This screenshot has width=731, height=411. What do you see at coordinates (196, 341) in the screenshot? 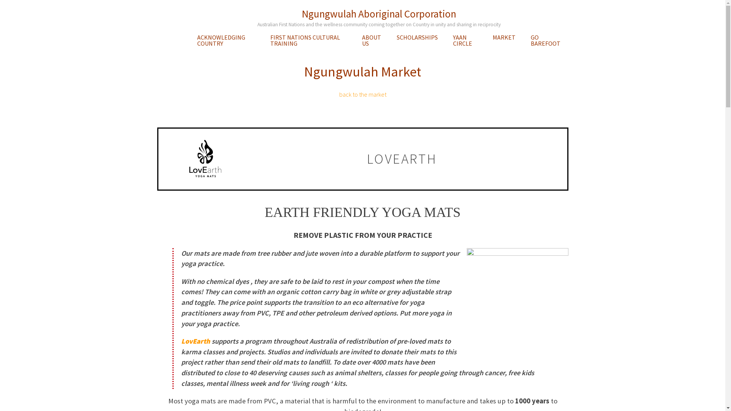
I see `LovEarth` at bounding box center [196, 341].